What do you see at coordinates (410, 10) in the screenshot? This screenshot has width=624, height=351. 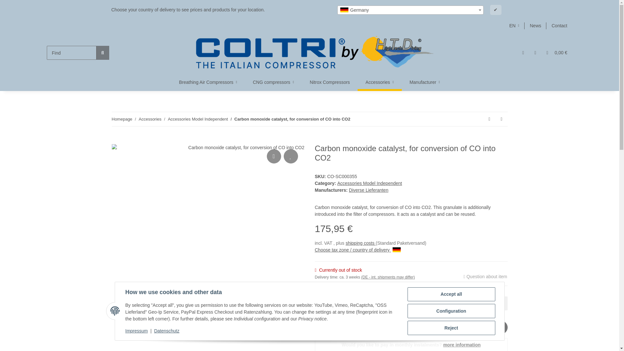 I see `Germany` at bounding box center [410, 10].